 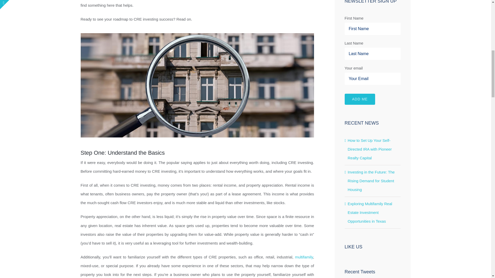 I want to click on multifamily, so click(x=304, y=257).